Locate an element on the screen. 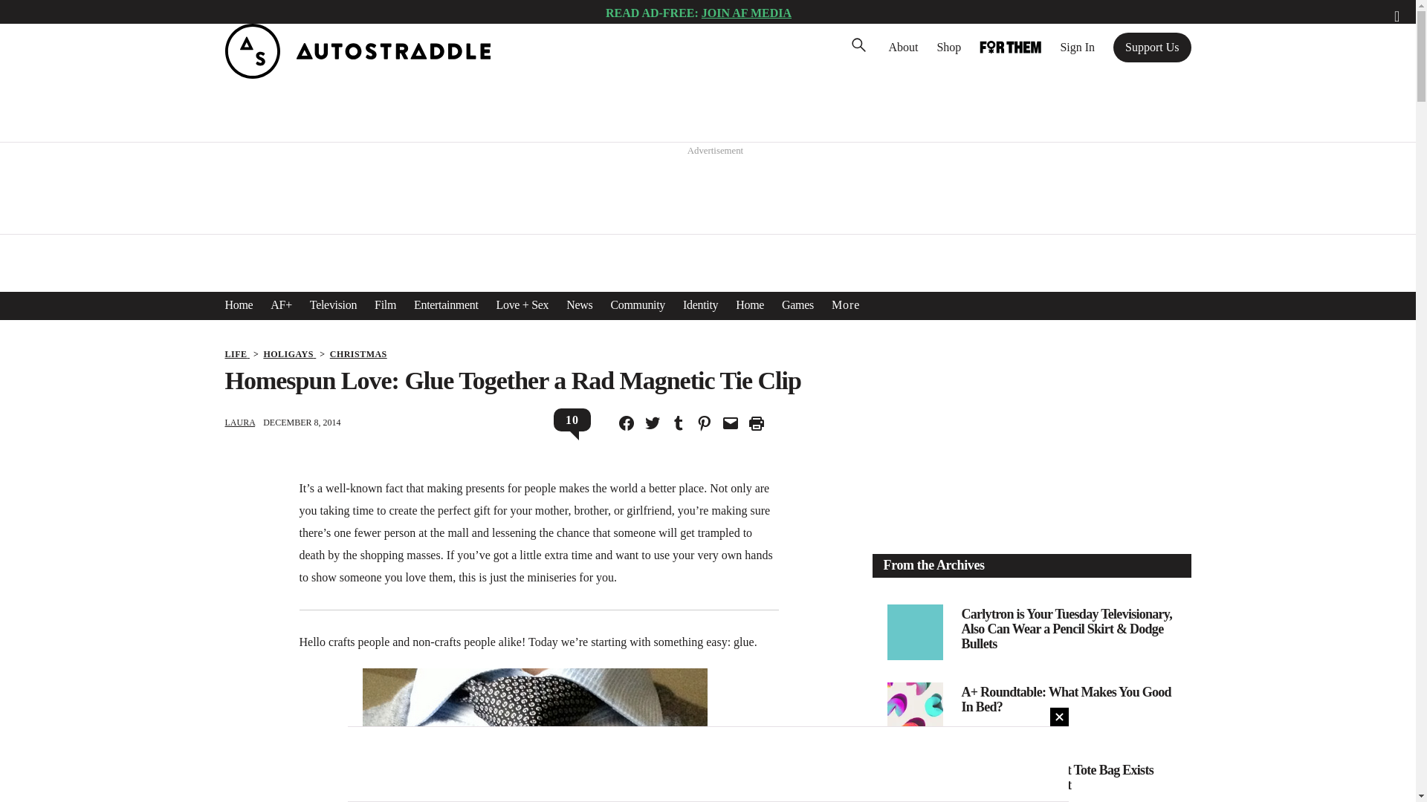 The height and width of the screenshot is (802, 1427). JOIN AF MEDIA is located at coordinates (746, 12).